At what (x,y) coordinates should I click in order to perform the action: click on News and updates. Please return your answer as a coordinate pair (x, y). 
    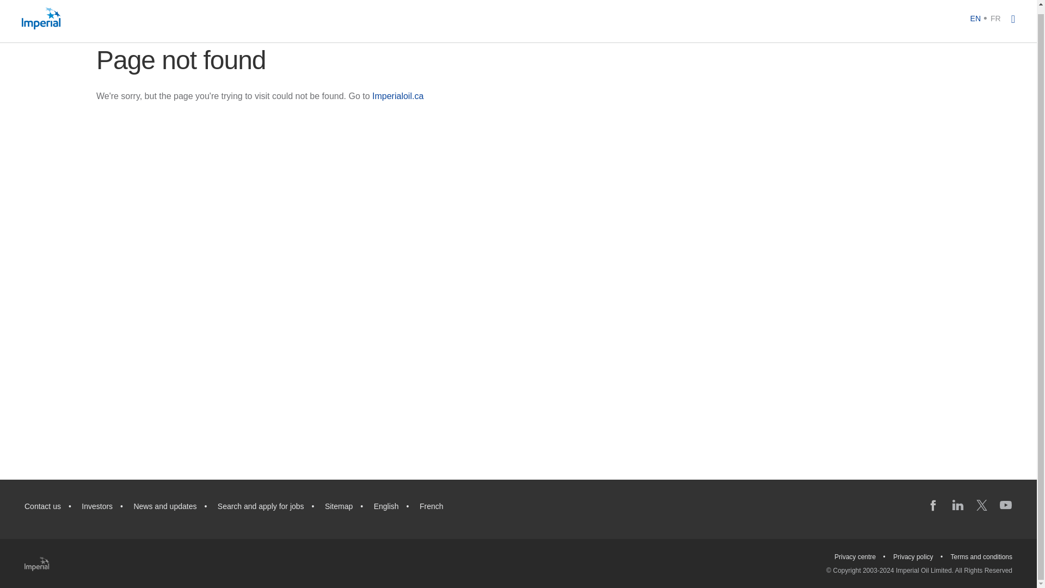
    Looking at the image, I should click on (164, 506).